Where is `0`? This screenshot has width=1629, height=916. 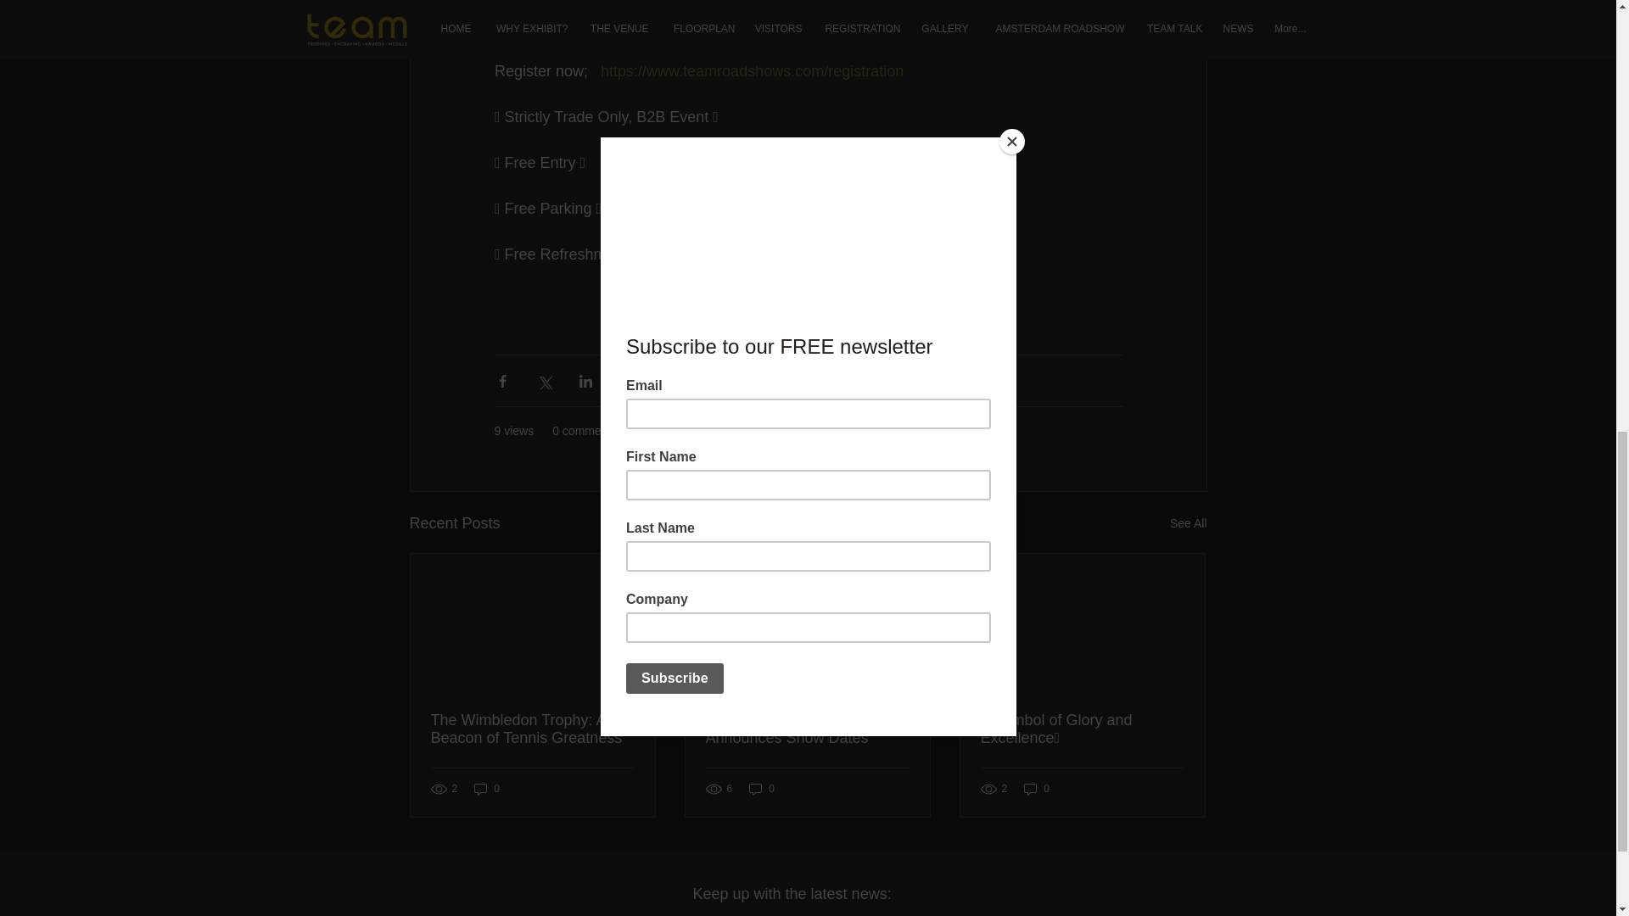 0 is located at coordinates (487, 789).